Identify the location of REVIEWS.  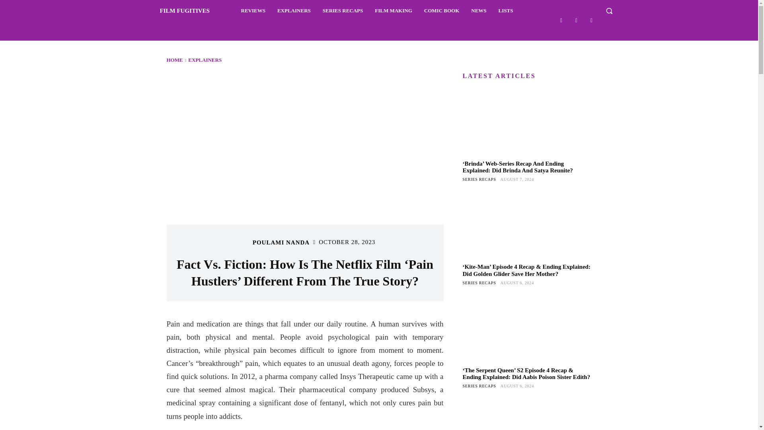
(253, 11).